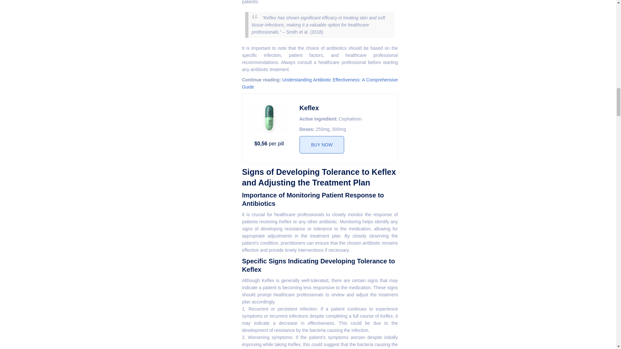 The height and width of the screenshot is (349, 621). I want to click on BUY NOW, so click(322, 145).